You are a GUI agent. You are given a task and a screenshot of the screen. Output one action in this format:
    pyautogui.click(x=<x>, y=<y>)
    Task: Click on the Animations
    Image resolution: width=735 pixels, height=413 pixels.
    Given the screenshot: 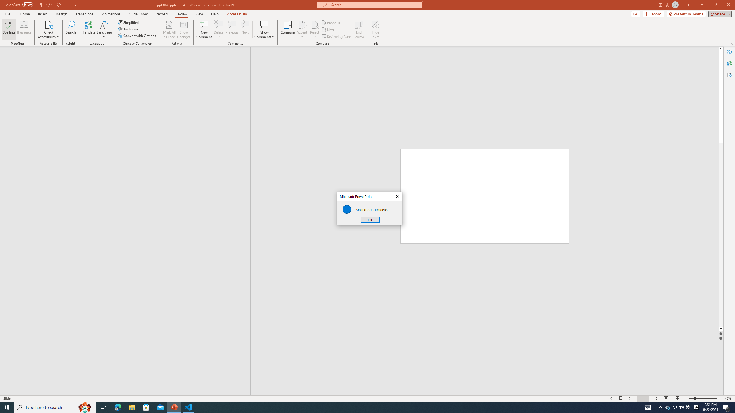 What is the action you would take?
    pyautogui.click(x=111, y=14)
    